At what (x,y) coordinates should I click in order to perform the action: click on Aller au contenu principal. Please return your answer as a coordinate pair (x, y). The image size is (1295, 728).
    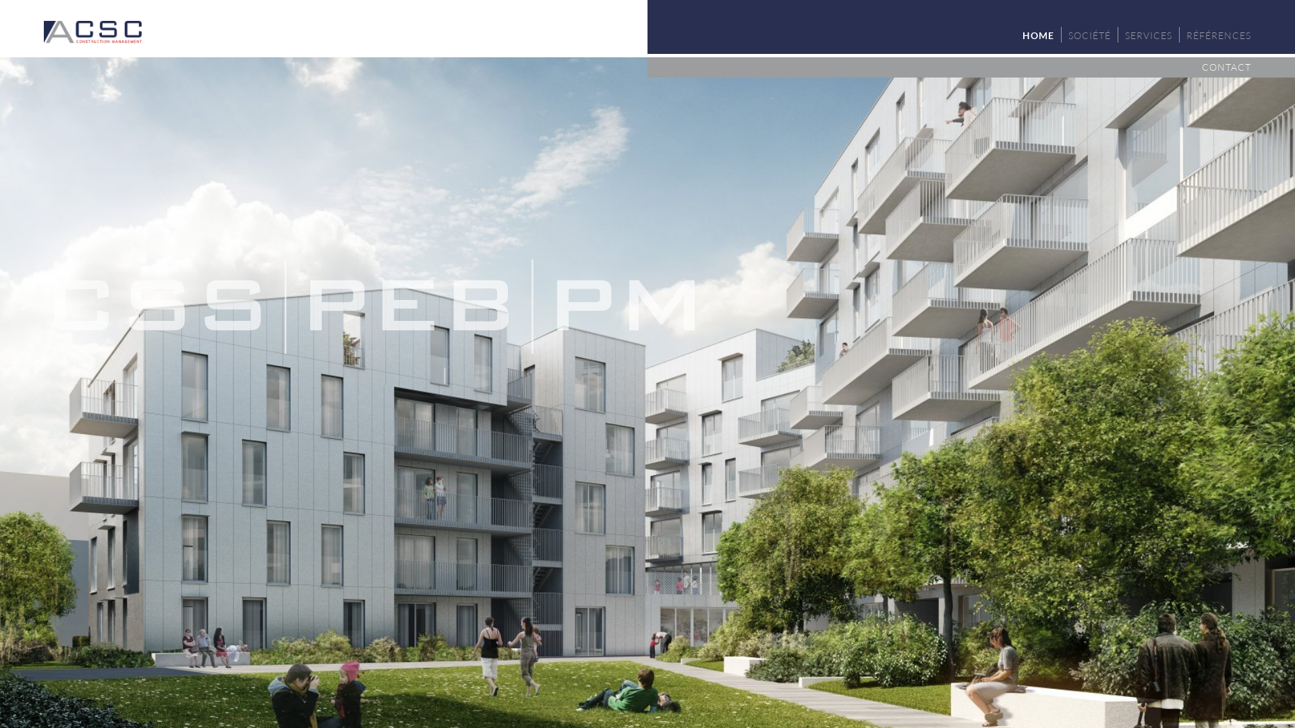
    Looking at the image, I should click on (55, 0).